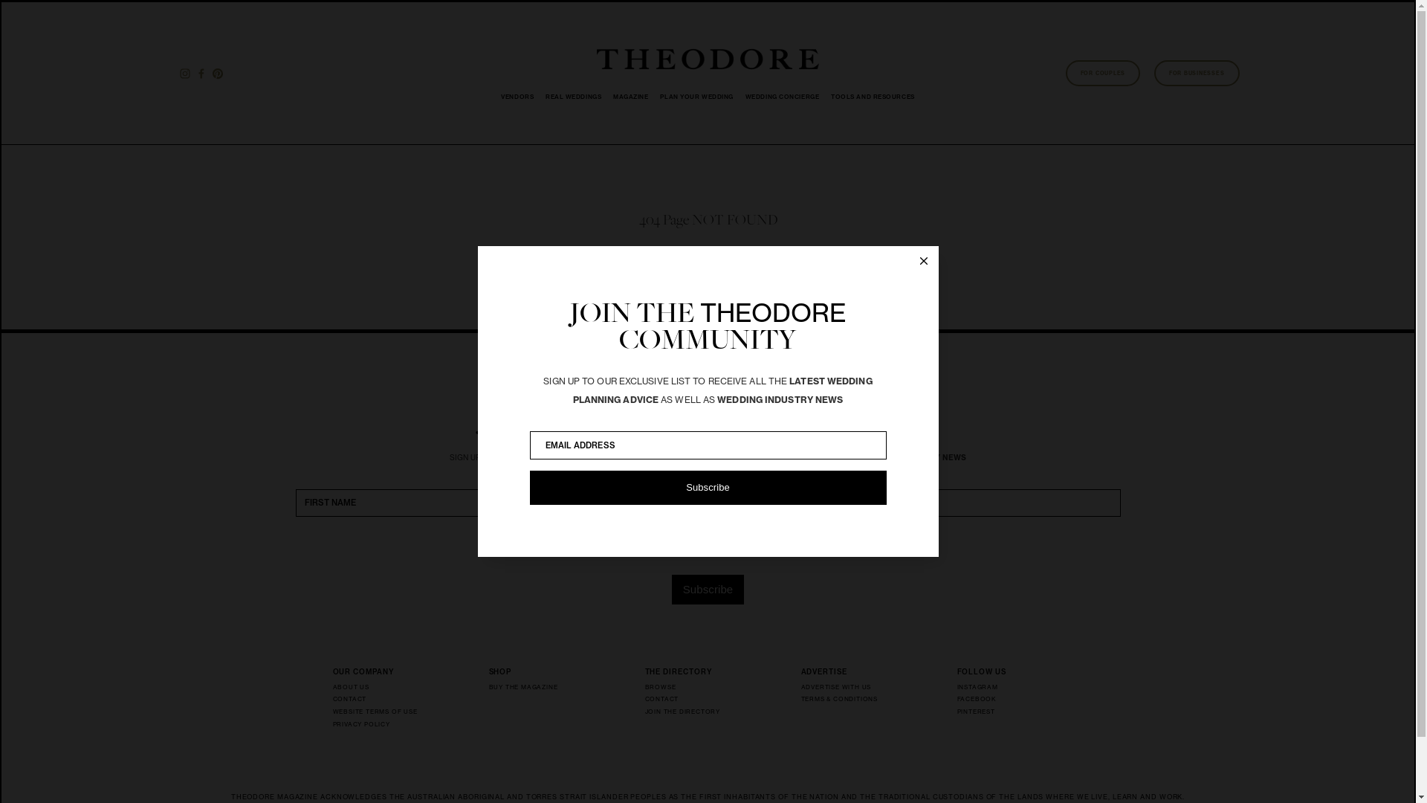  I want to click on CONTACT, so click(693, 700).